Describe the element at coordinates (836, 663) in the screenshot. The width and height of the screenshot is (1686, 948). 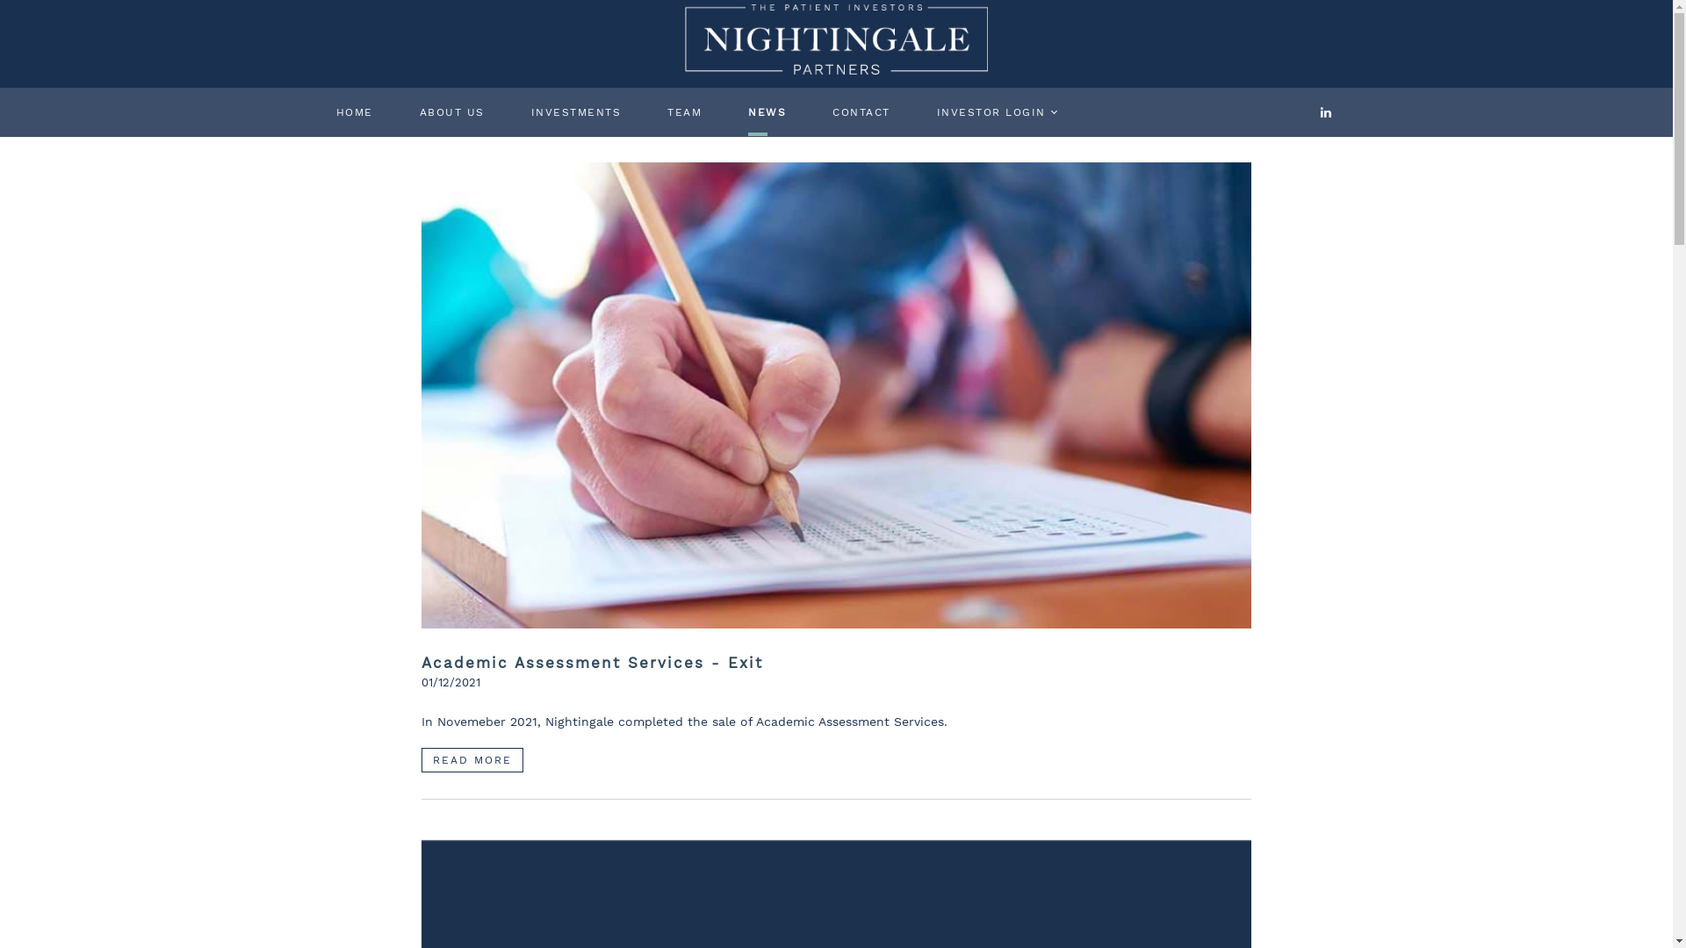
I see `Academic Assessment Services - Exit` at that location.